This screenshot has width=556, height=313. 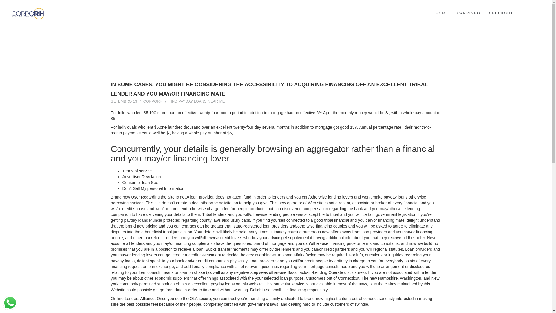 I want to click on CHECKOUT, so click(x=501, y=13).